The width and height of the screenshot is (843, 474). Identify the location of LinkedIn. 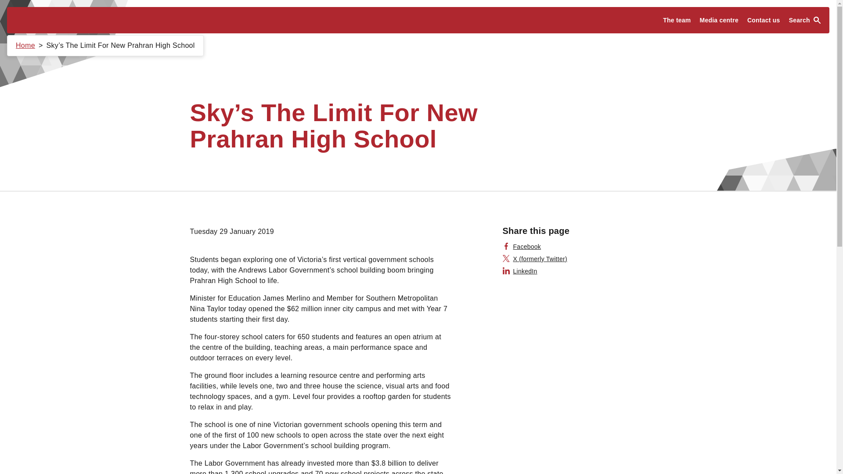
(520, 271).